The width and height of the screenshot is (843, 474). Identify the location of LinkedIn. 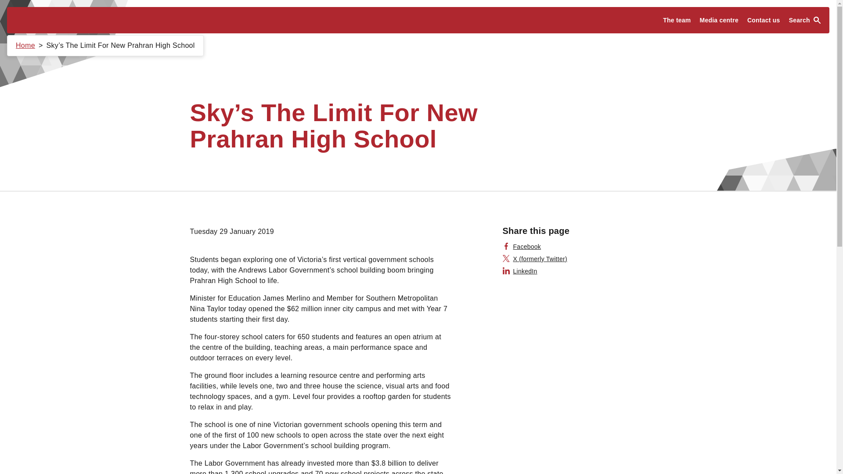
(520, 271).